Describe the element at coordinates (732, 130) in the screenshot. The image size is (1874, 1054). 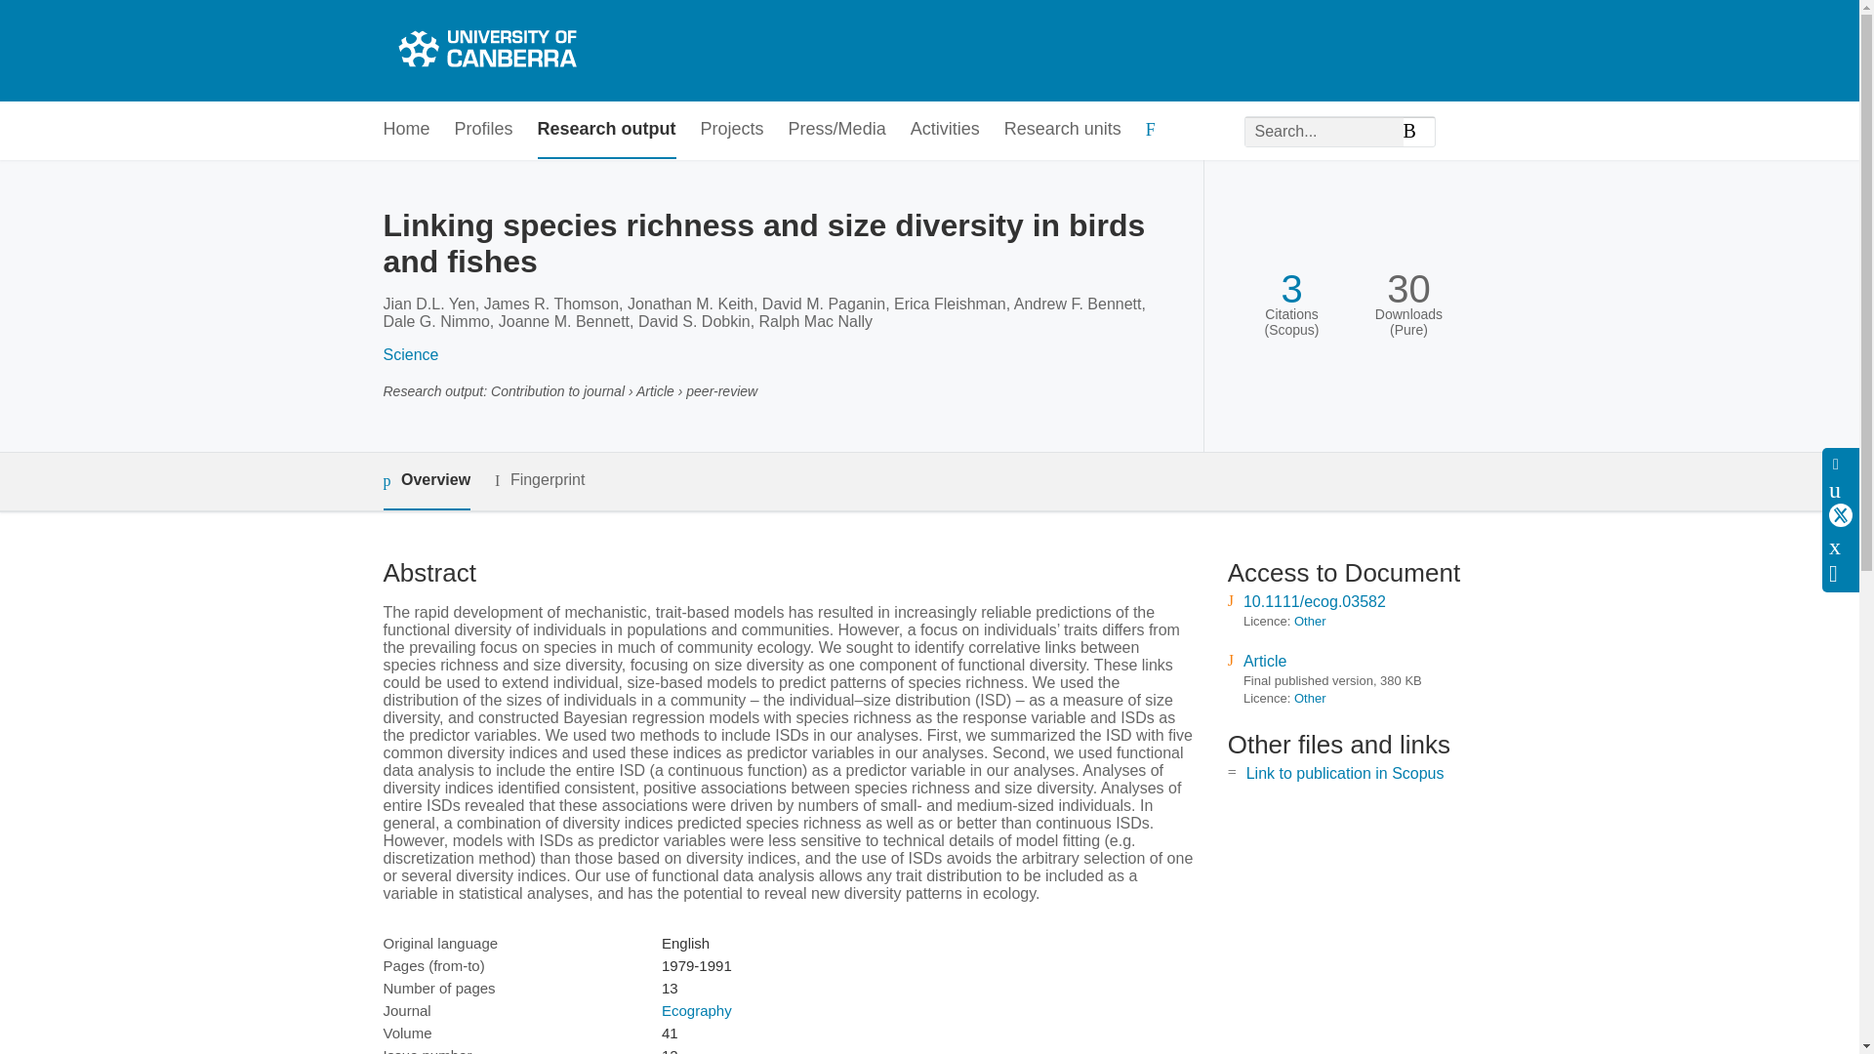
I see `Projects` at that location.